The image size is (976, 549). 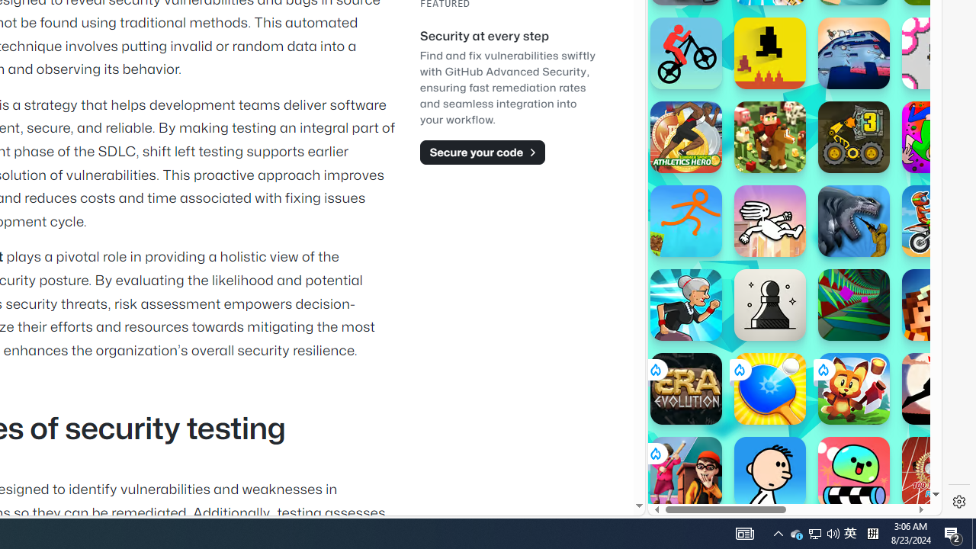 What do you see at coordinates (938, 53) in the screenshot?
I see `Into the Pit Into the Pit` at bounding box center [938, 53].